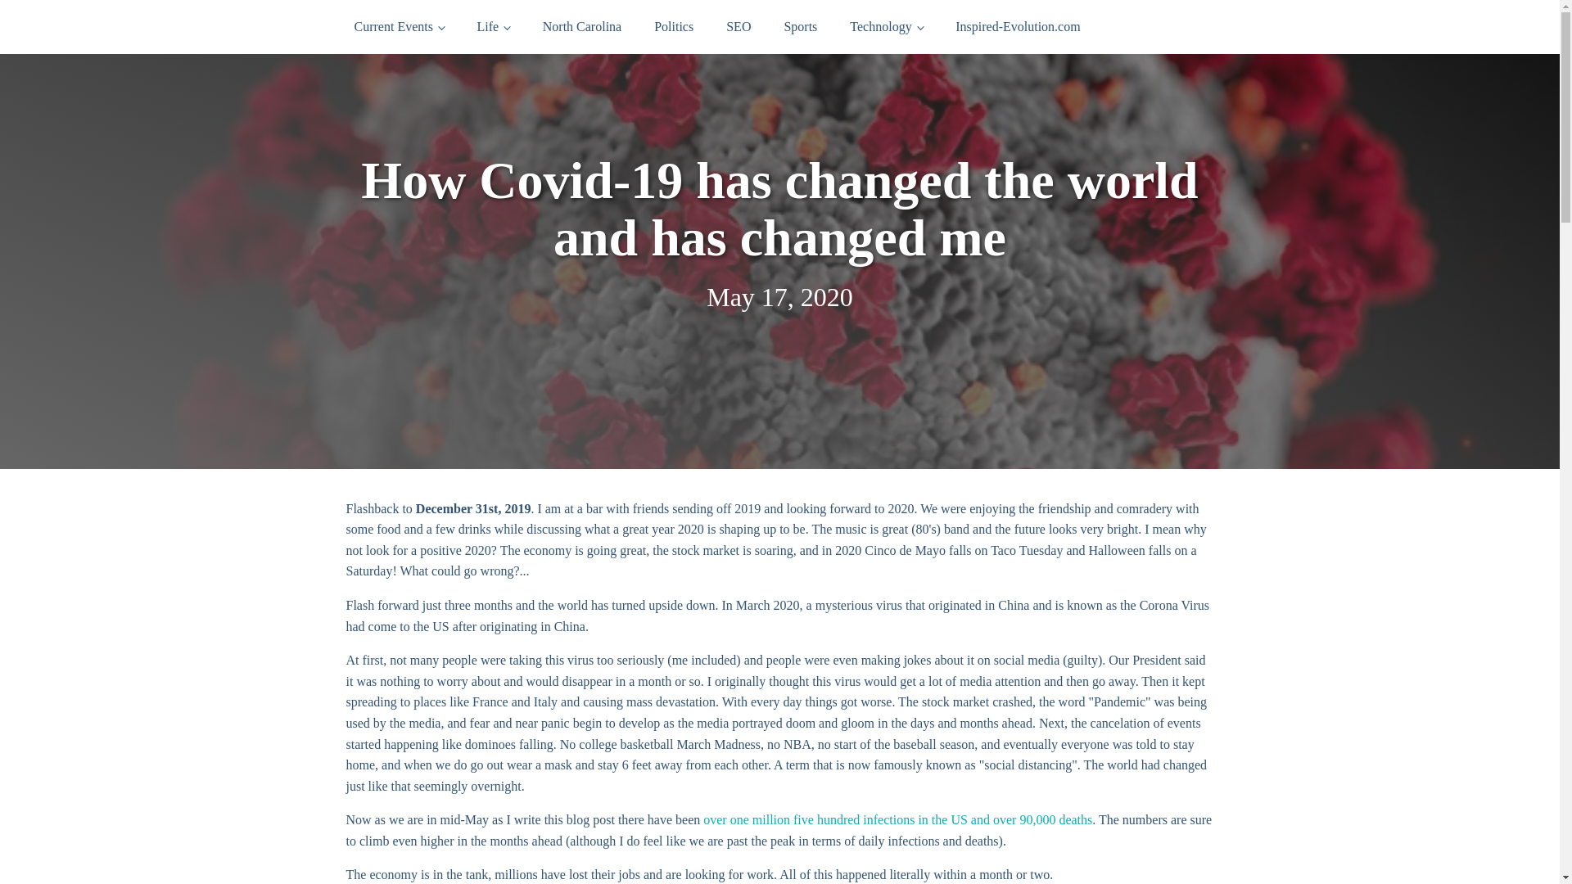 The width and height of the screenshot is (1572, 884). Describe the element at coordinates (493, 26) in the screenshot. I see `Life` at that location.